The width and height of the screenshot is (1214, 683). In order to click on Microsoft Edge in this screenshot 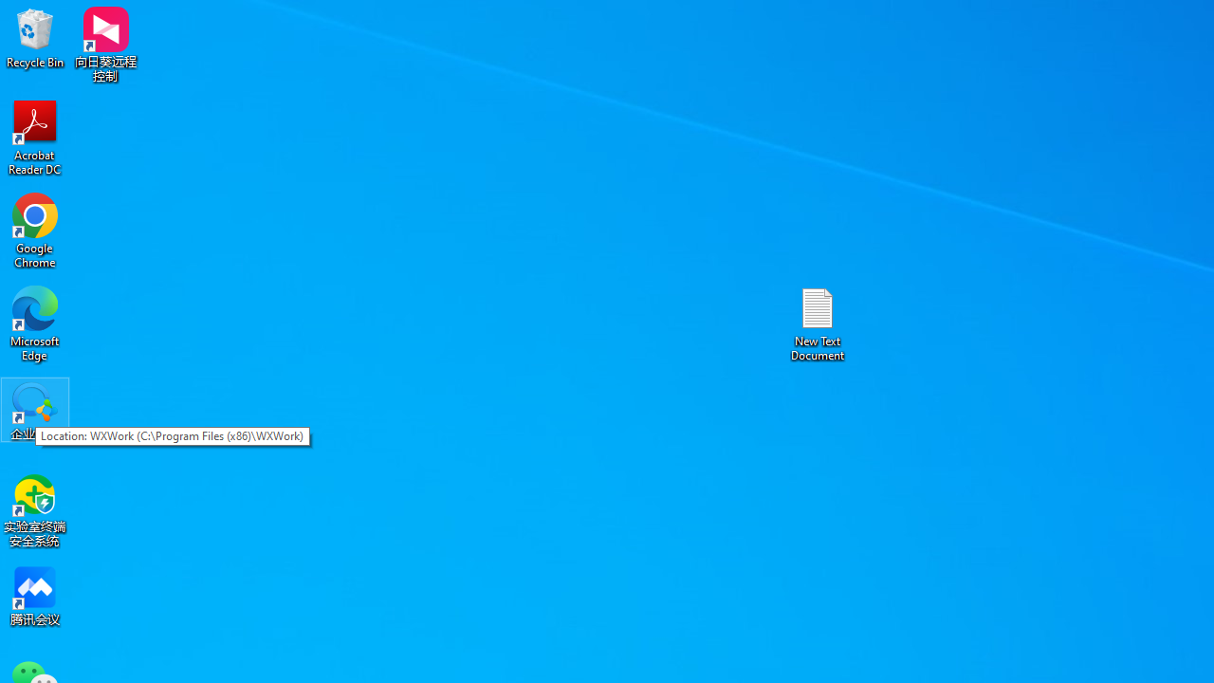, I will do `click(35, 323)`.